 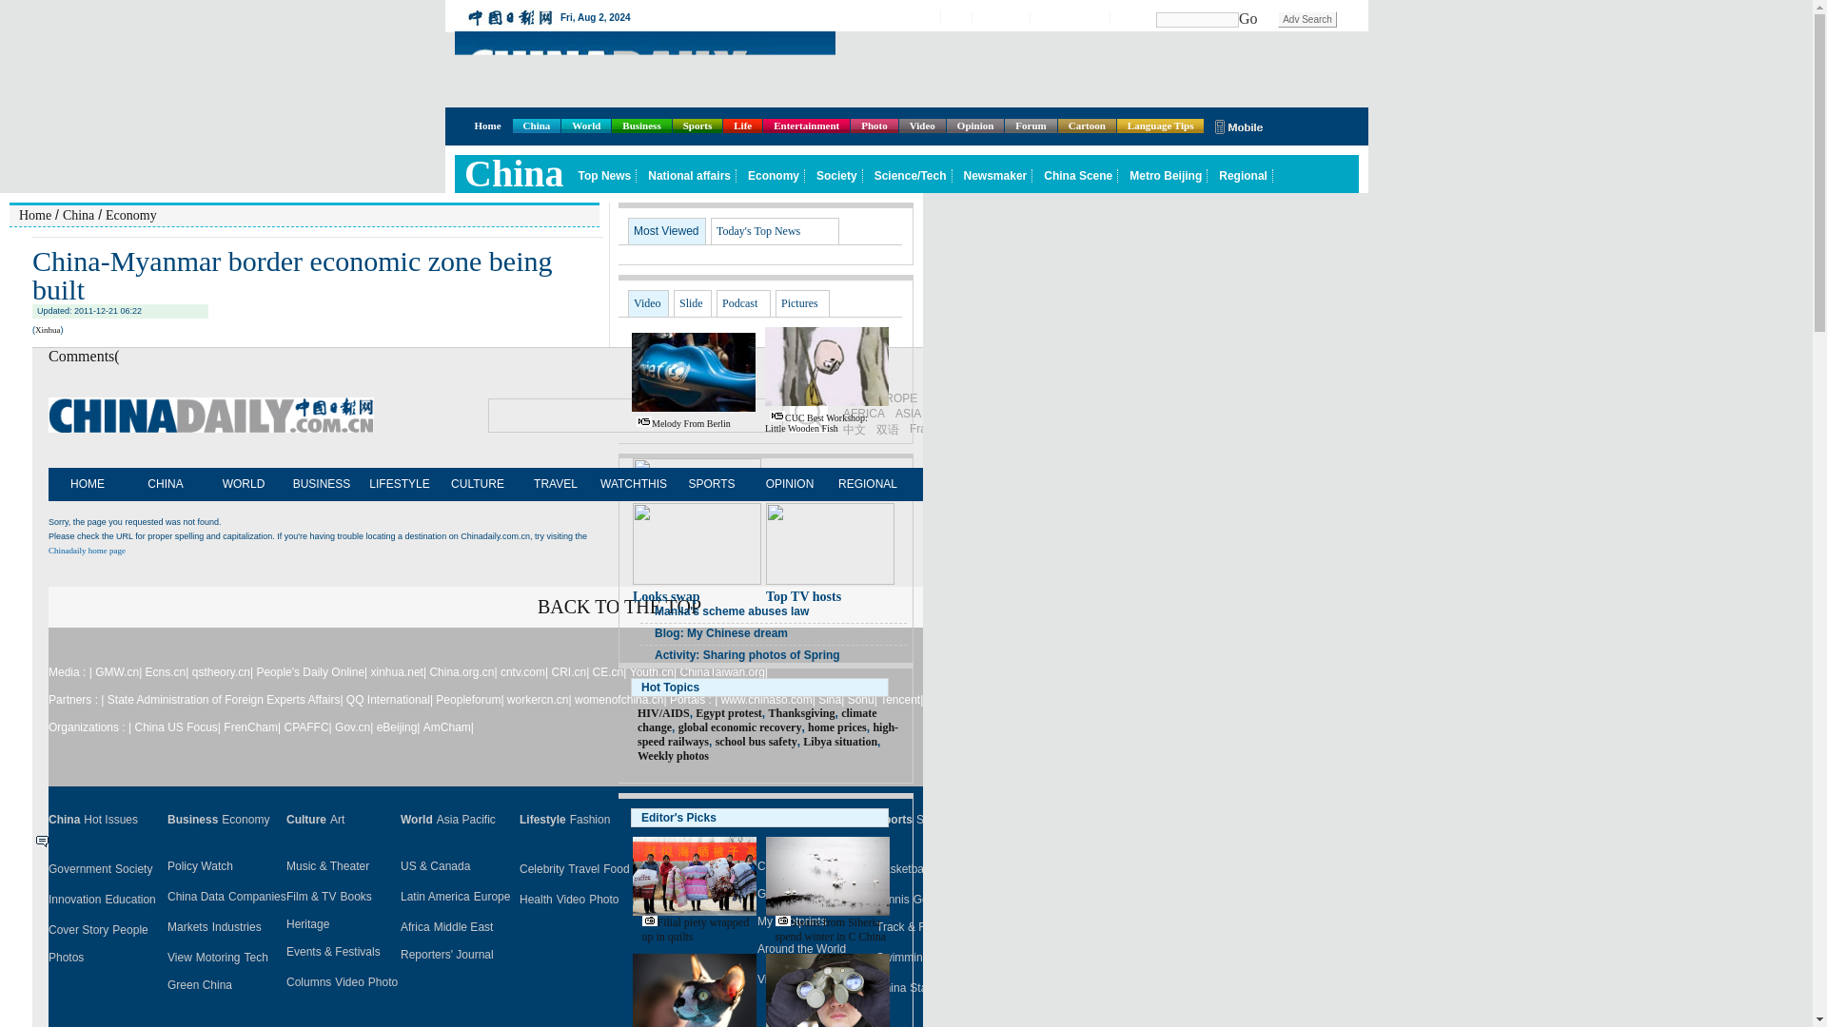 I want to click on Sports, so click(x=697, y=126).